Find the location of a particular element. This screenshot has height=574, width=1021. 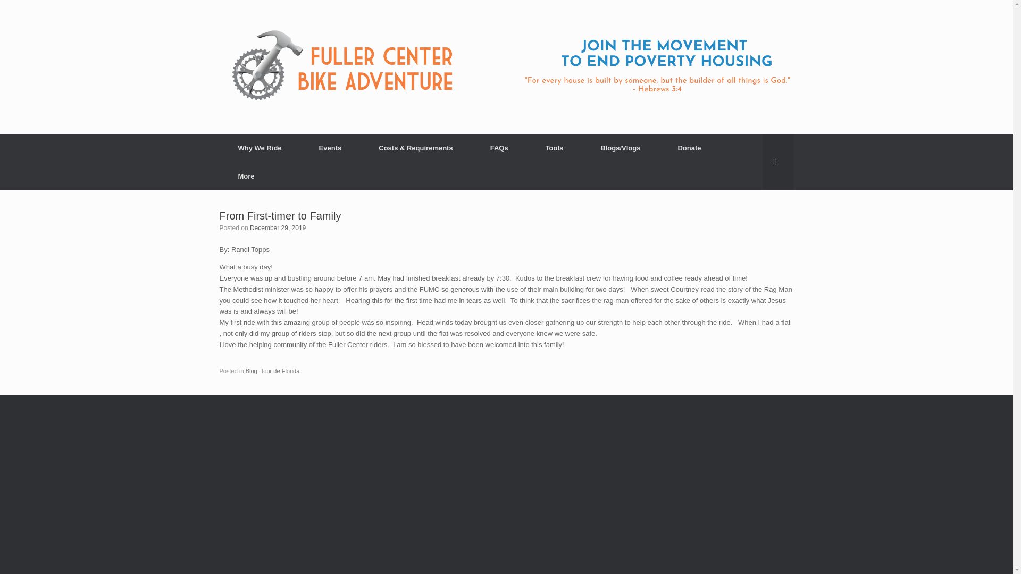

Events is located at coordinates (330, 148).